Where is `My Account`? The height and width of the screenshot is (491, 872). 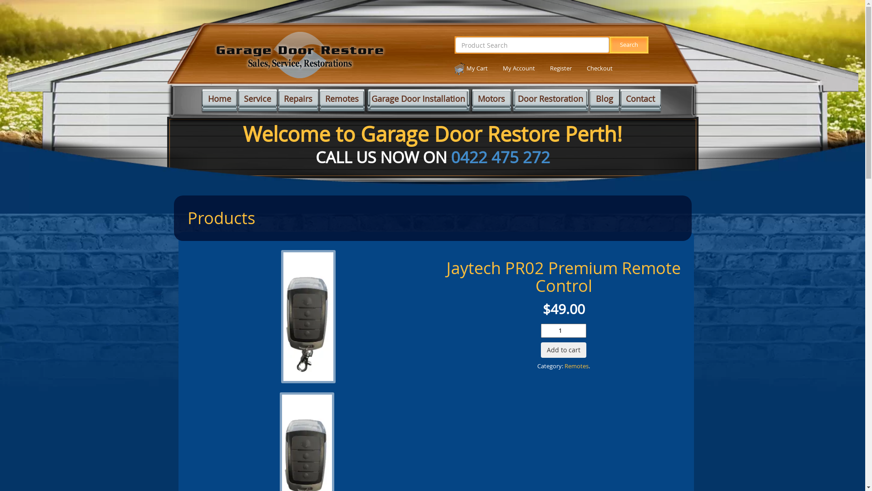
My Account is located at coordinates (519, 68).